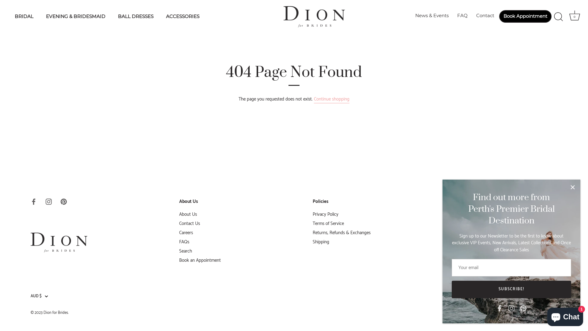 The width and height of the screenshot is (588, 331). Describe the element at coordinates (43, 296) in the screenshot. I see `AUD $` at that location.